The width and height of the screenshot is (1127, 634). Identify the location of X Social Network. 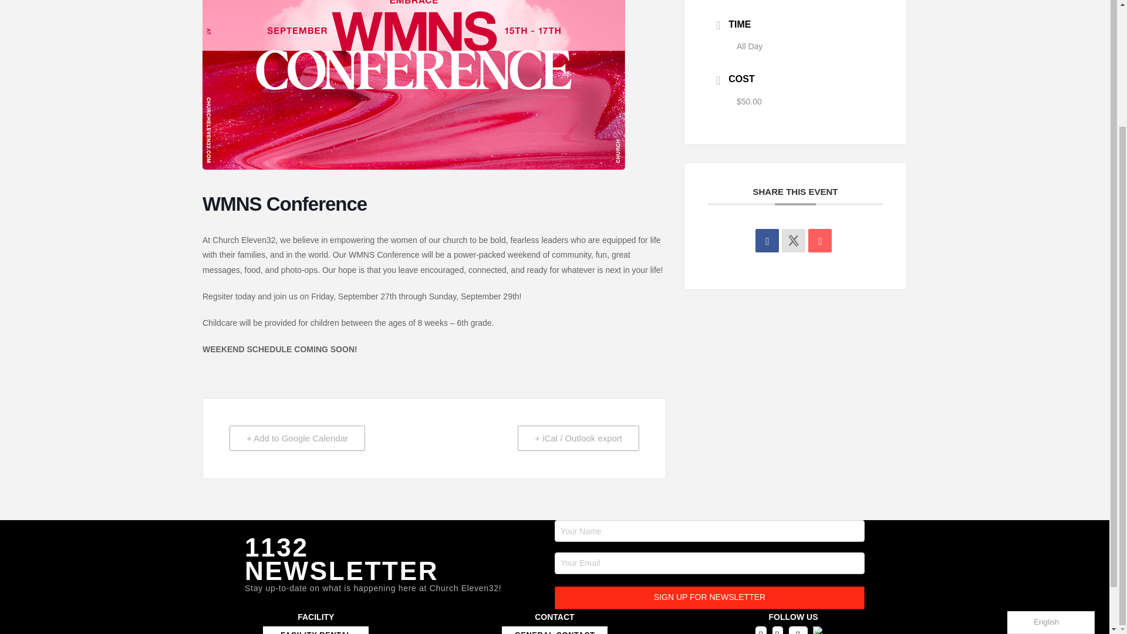
(794, 240).